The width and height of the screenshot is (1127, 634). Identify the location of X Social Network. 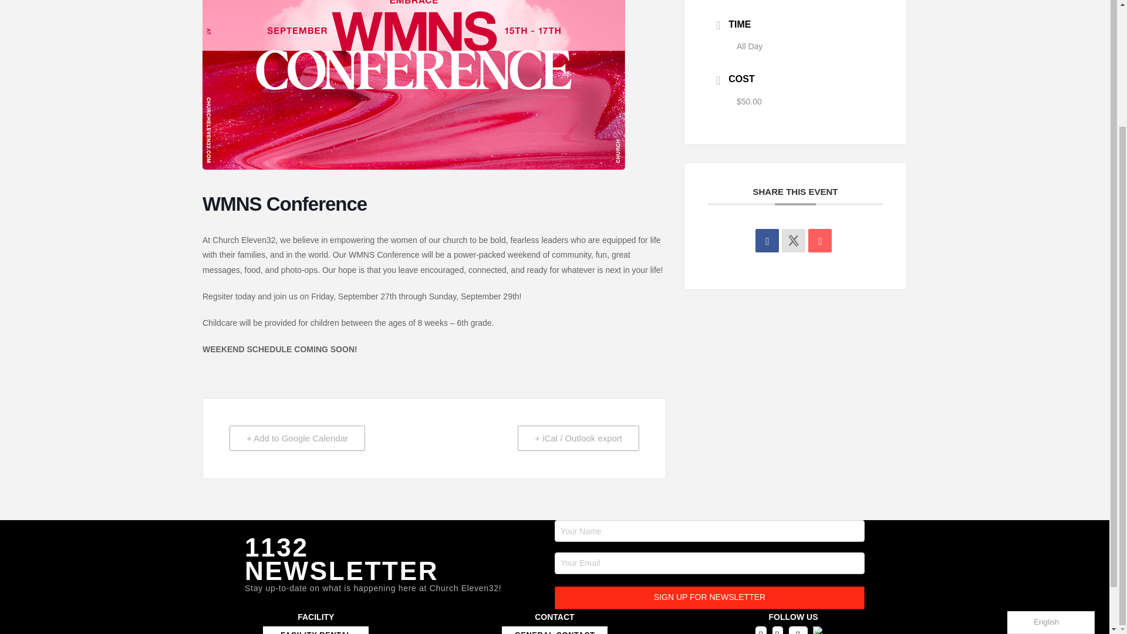
(794, 240).